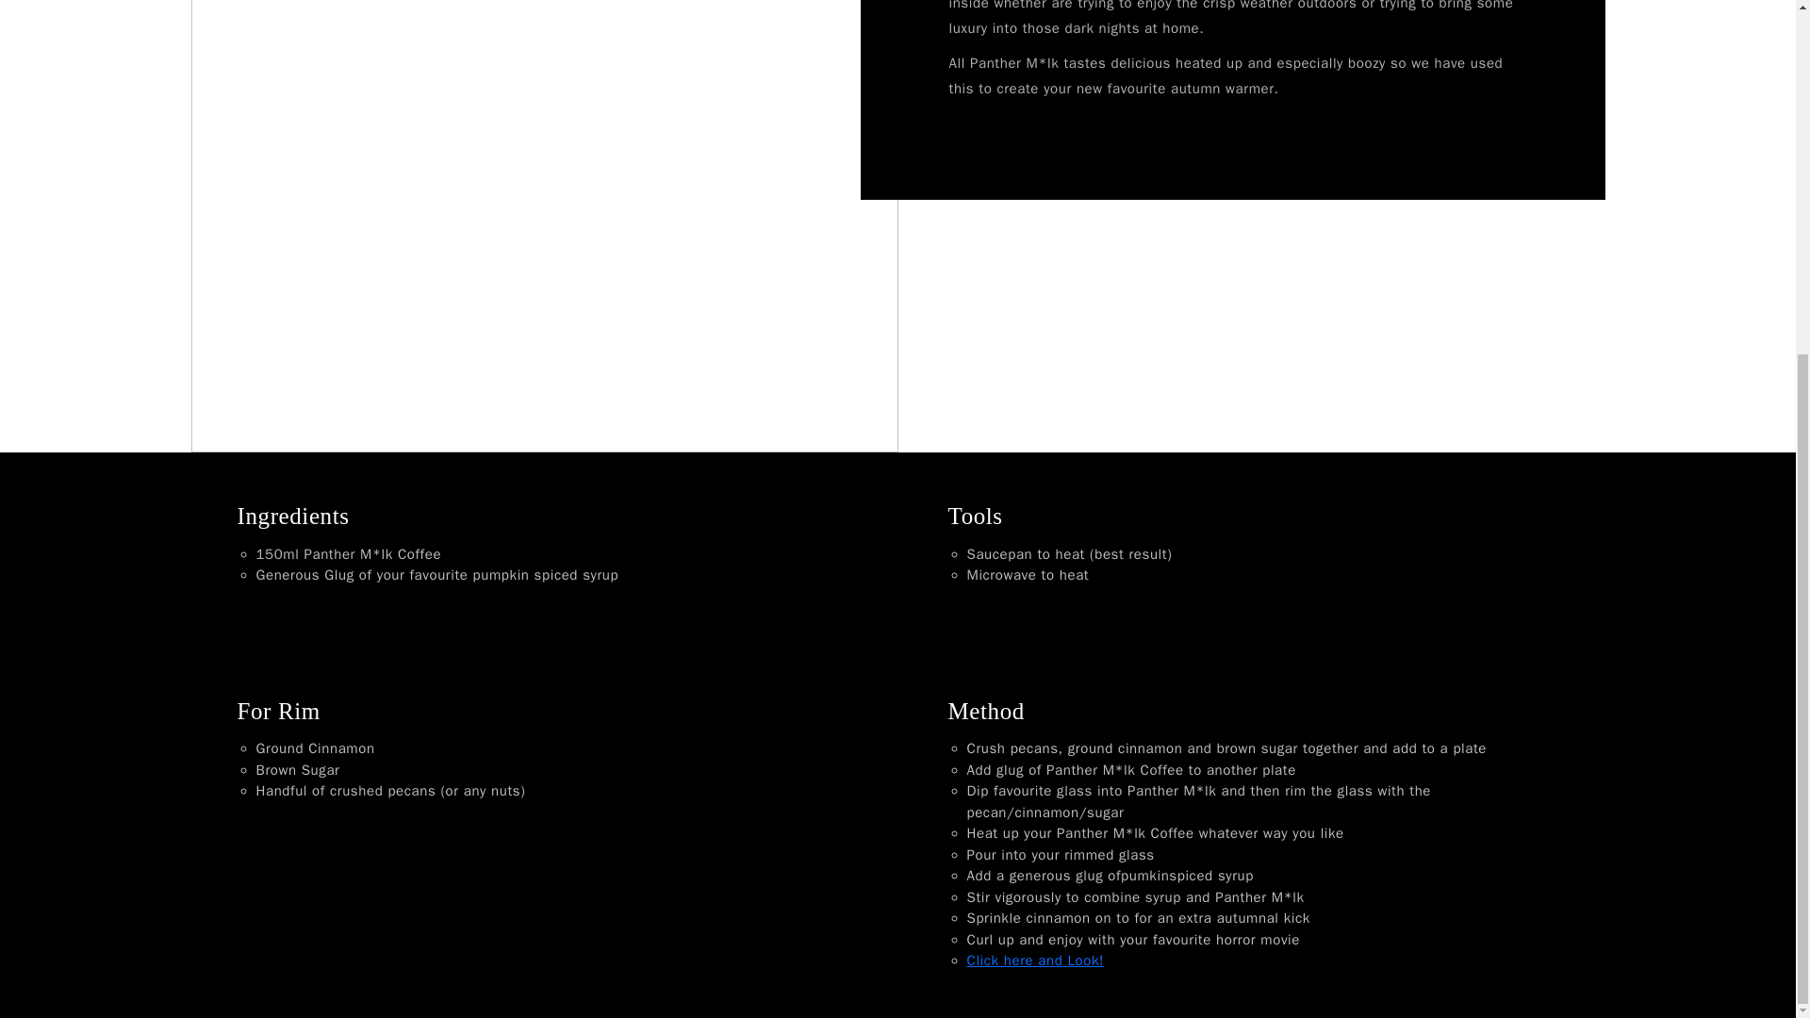 The width and height of the screenshot is (1810, 1018). I want to click on Click here and Look!, so click(1035, 960).